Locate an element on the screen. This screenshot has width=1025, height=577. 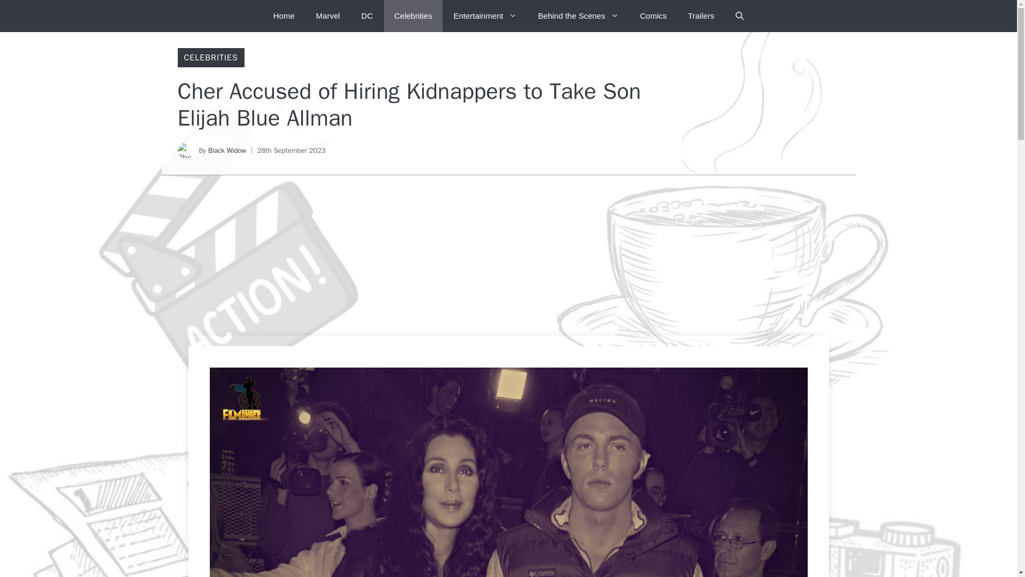
Entertainment is located at coordinates (485, 16).